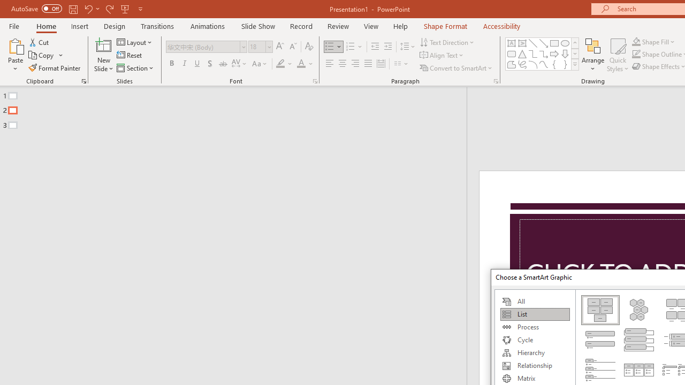  Describe the element at coordinates (309, 47) in the screenshot. I see `Clear Formatting` at that location.